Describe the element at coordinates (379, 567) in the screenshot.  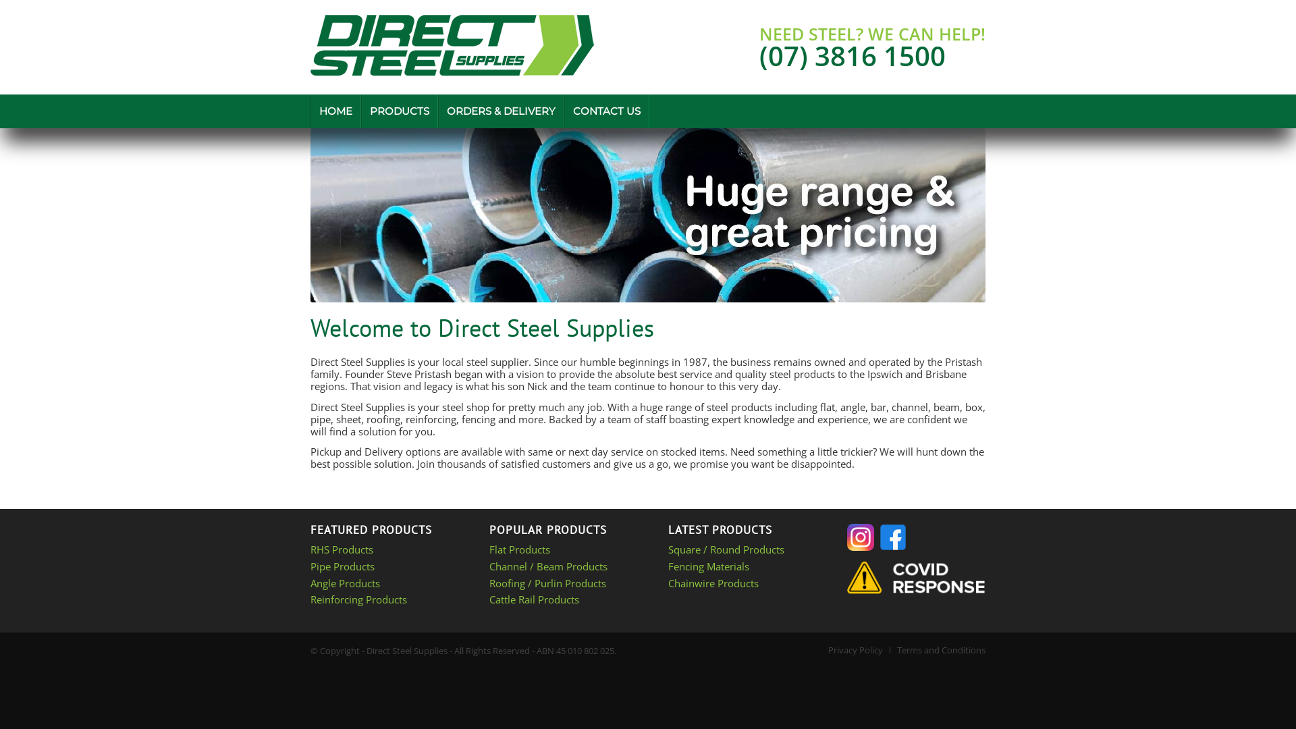
I see `Pipe Products` at that location.